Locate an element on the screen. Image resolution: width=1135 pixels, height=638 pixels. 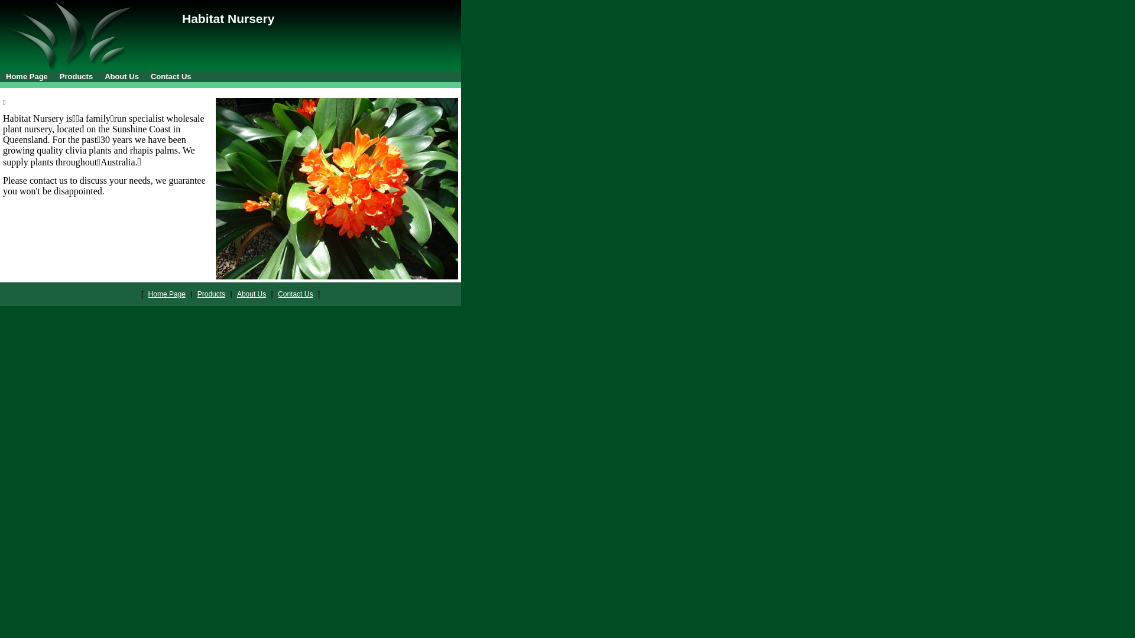
About Us is located at coordinates (122, 77).